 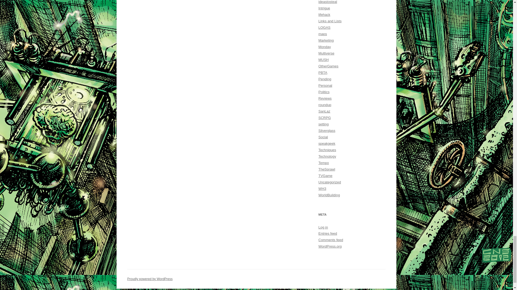 What do you see at coordinates (150, 279) in the screenshot?
I see `Semantic Personal Publishing Platform` at bounding box center [150, 279].